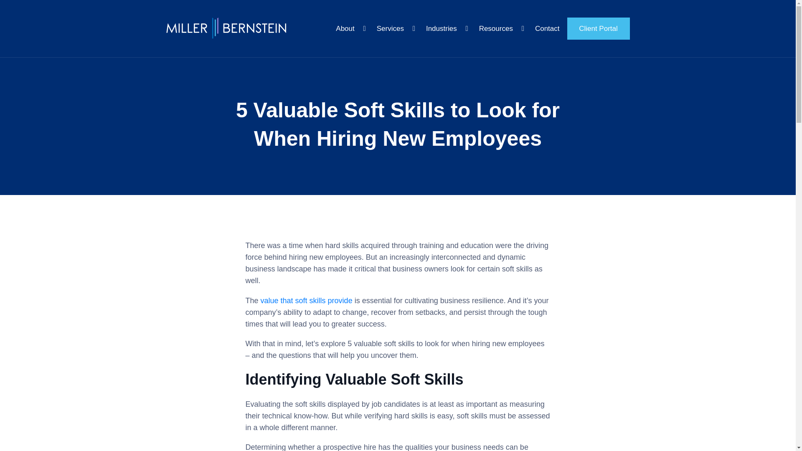 This screenshot has width=802, height=451. What do you see at coordinates (598, 28) in the screenshot?
I see `Client Portal` at bounding box center [598, 28].